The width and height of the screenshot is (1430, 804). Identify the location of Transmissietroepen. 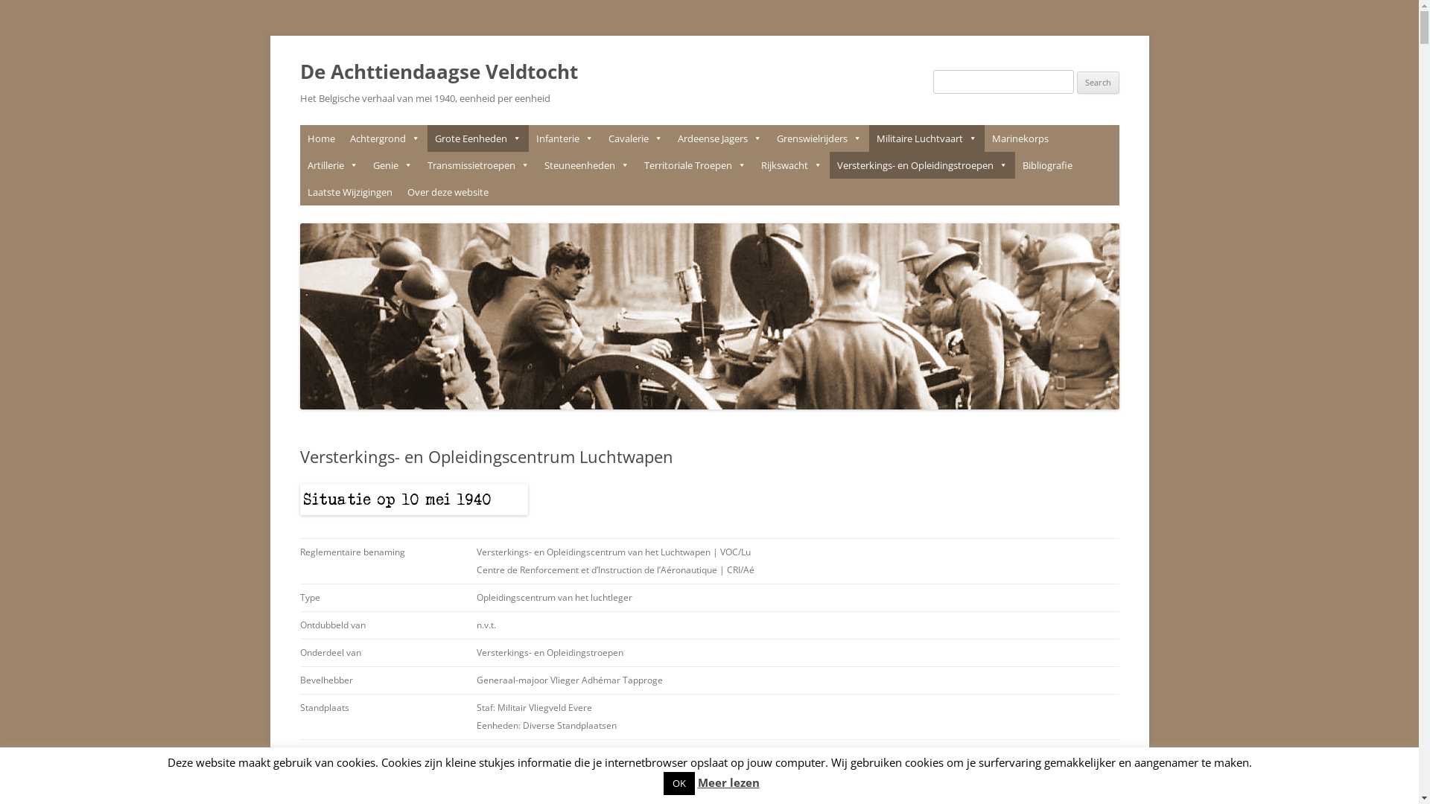
(478, 165).